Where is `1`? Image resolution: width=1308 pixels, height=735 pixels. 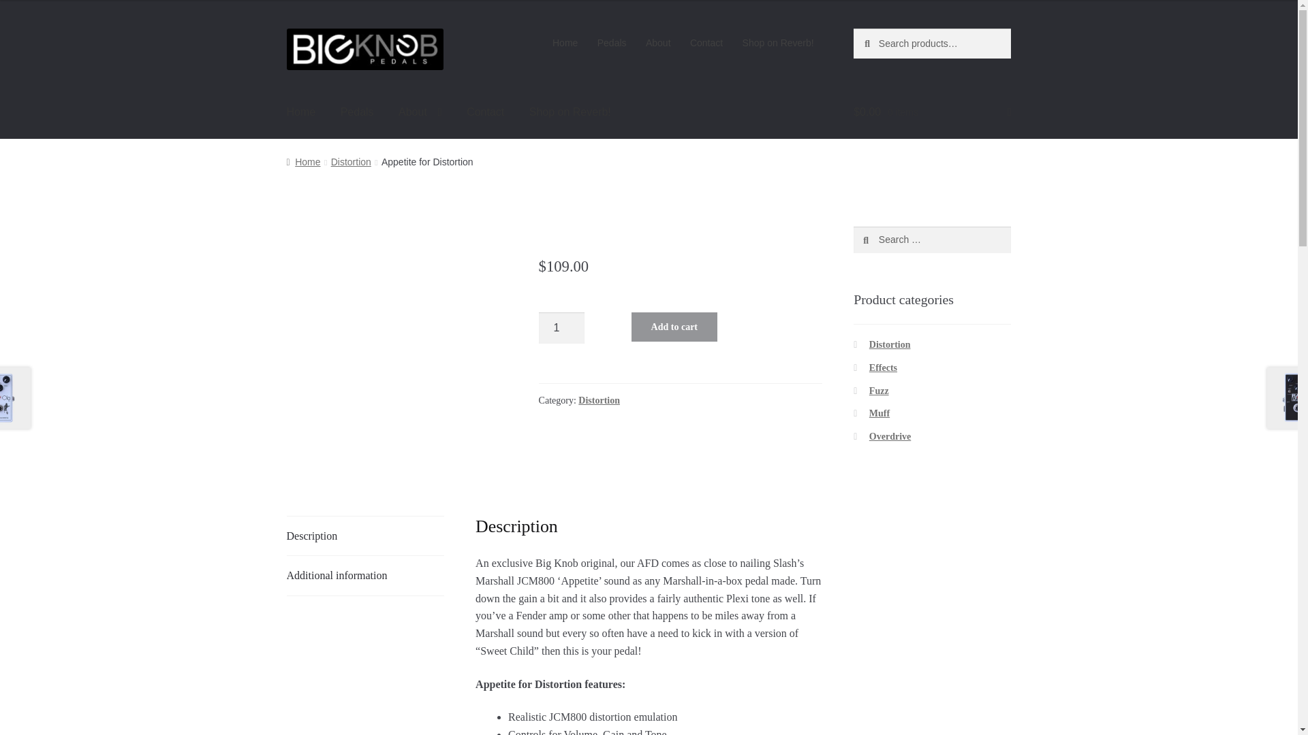
1 is located at coordinates (561, 328).